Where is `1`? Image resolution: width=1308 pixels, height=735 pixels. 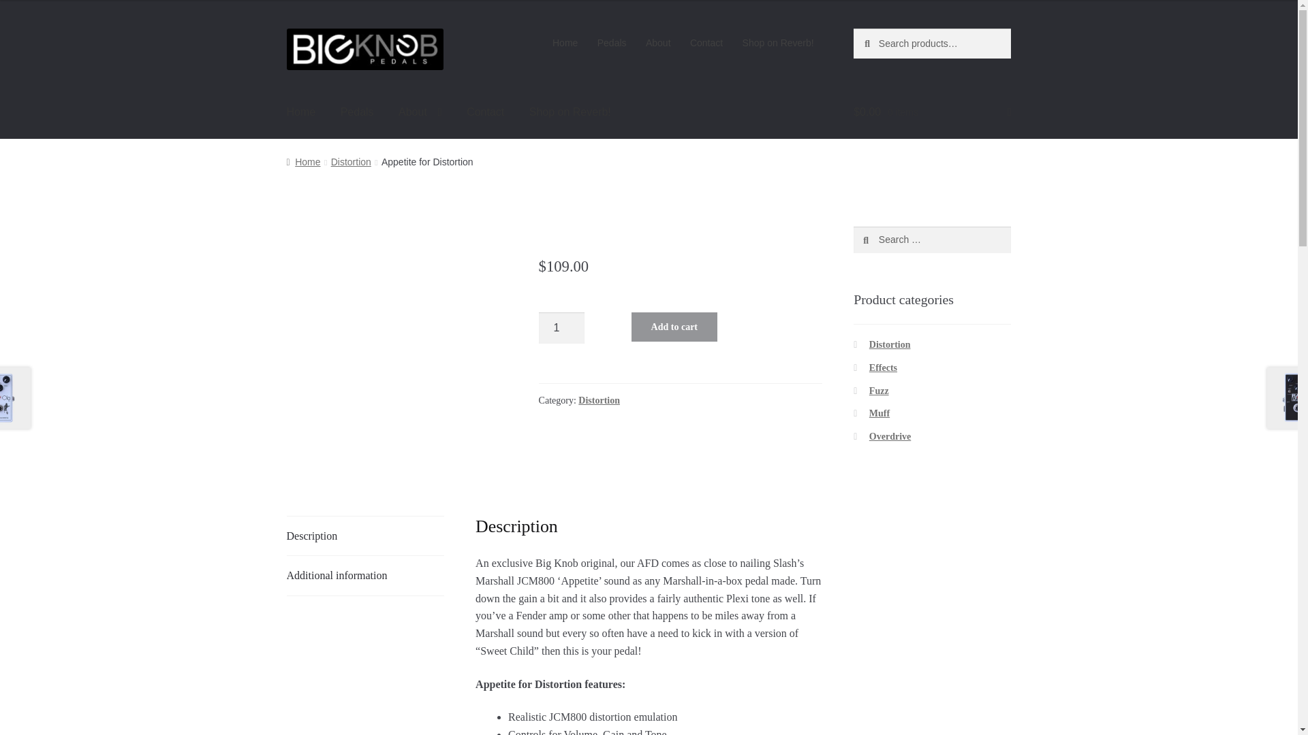
1 is located at coordinates (561, 328).